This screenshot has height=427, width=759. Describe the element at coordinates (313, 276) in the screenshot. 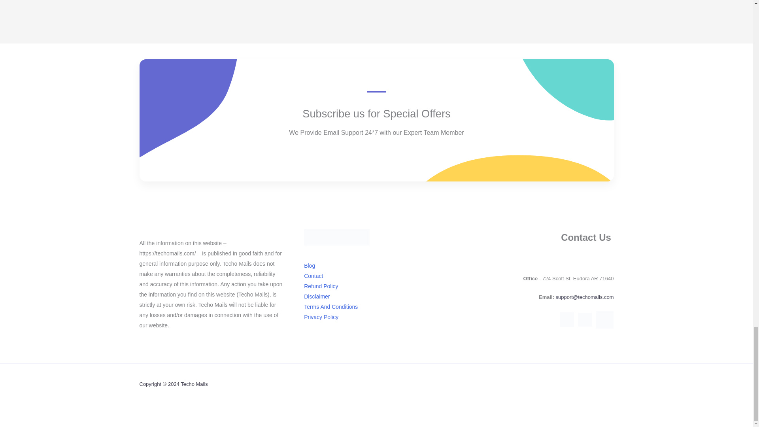

I see `Contact` at that location.